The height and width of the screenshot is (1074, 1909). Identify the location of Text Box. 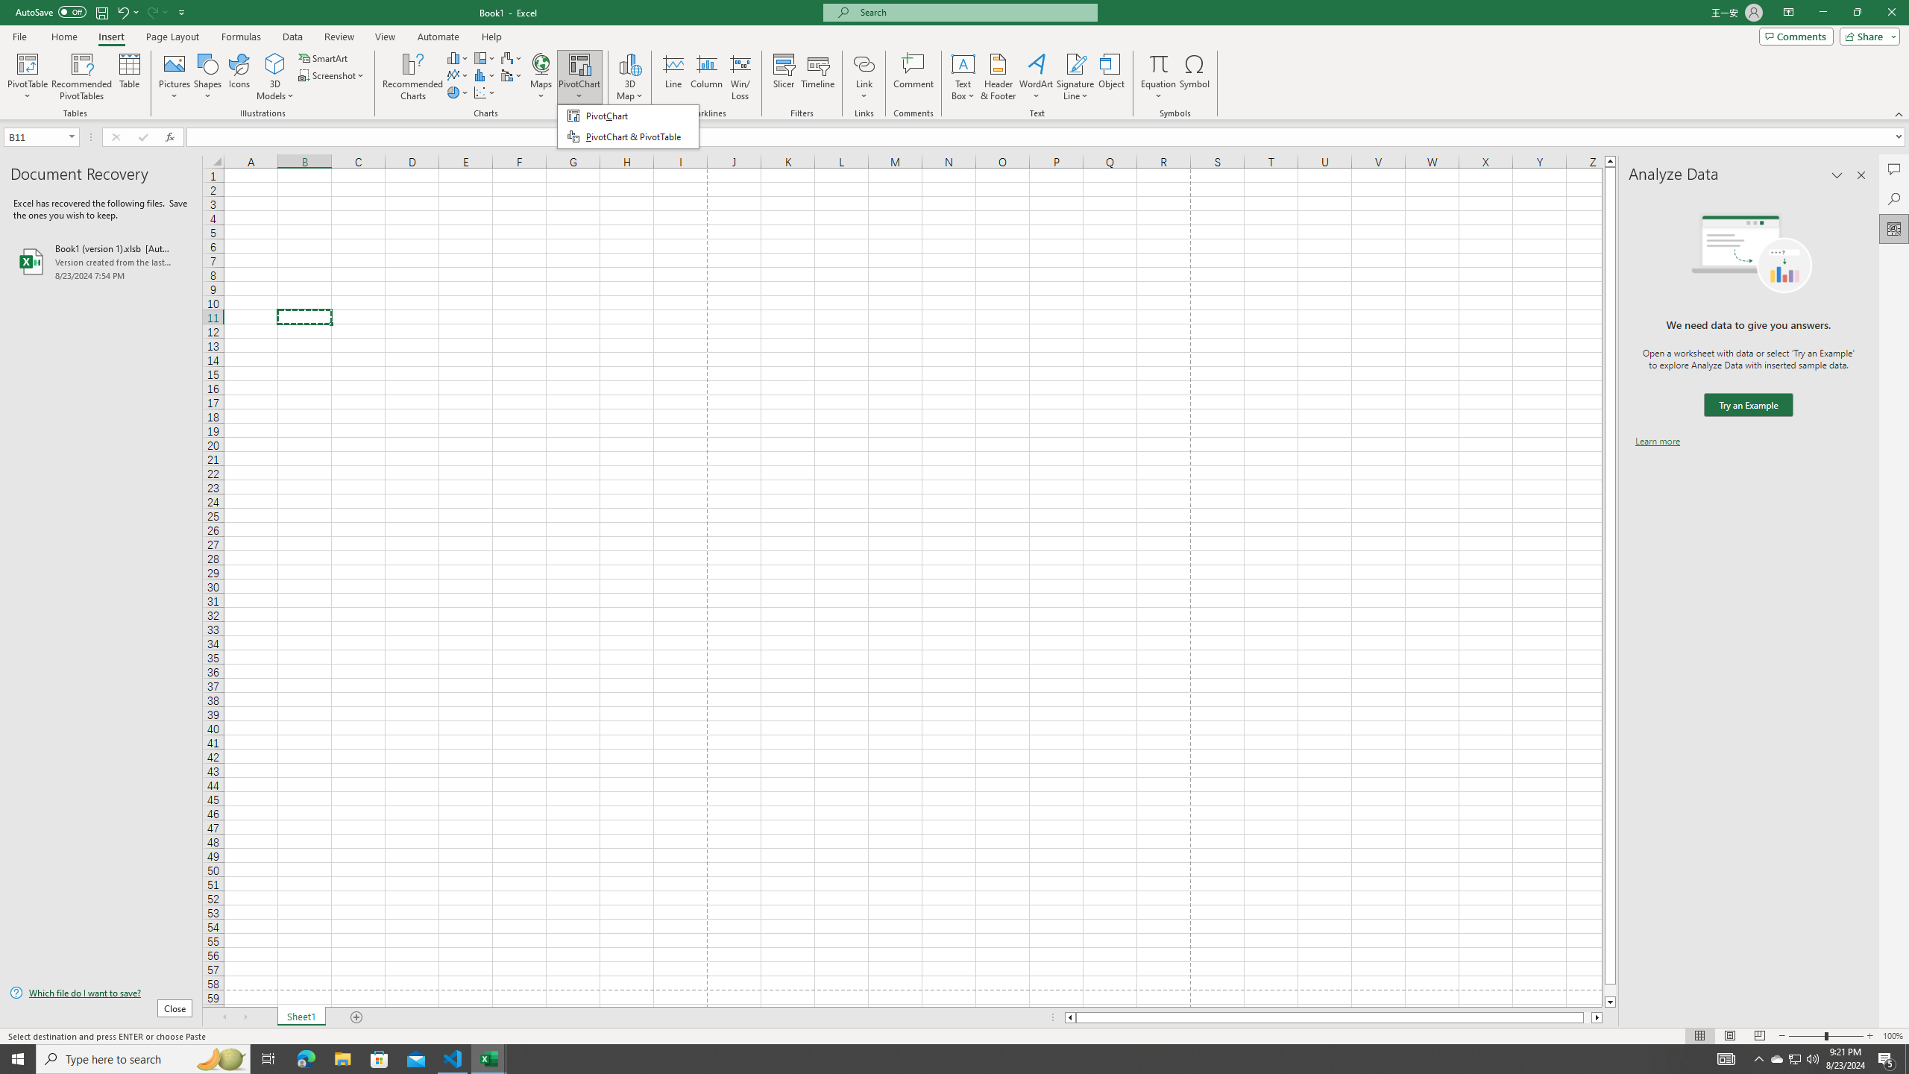
(963, 77).